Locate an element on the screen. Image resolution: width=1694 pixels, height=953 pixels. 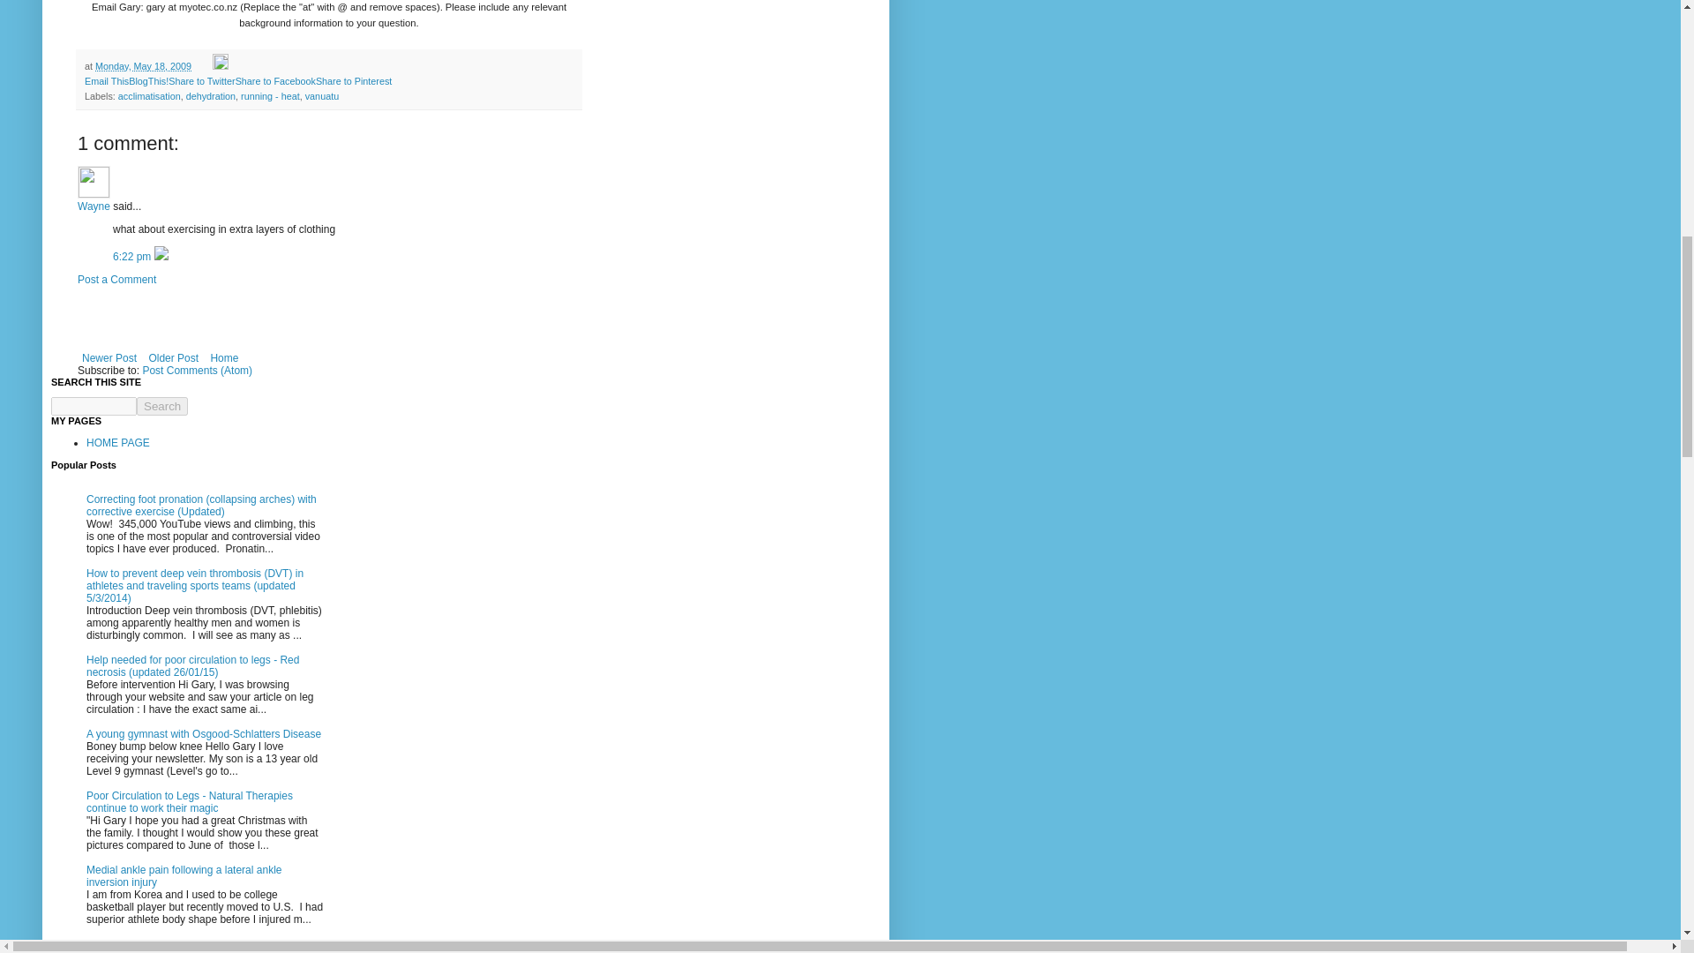
6:22 pm is located at coordinates (133, 257).